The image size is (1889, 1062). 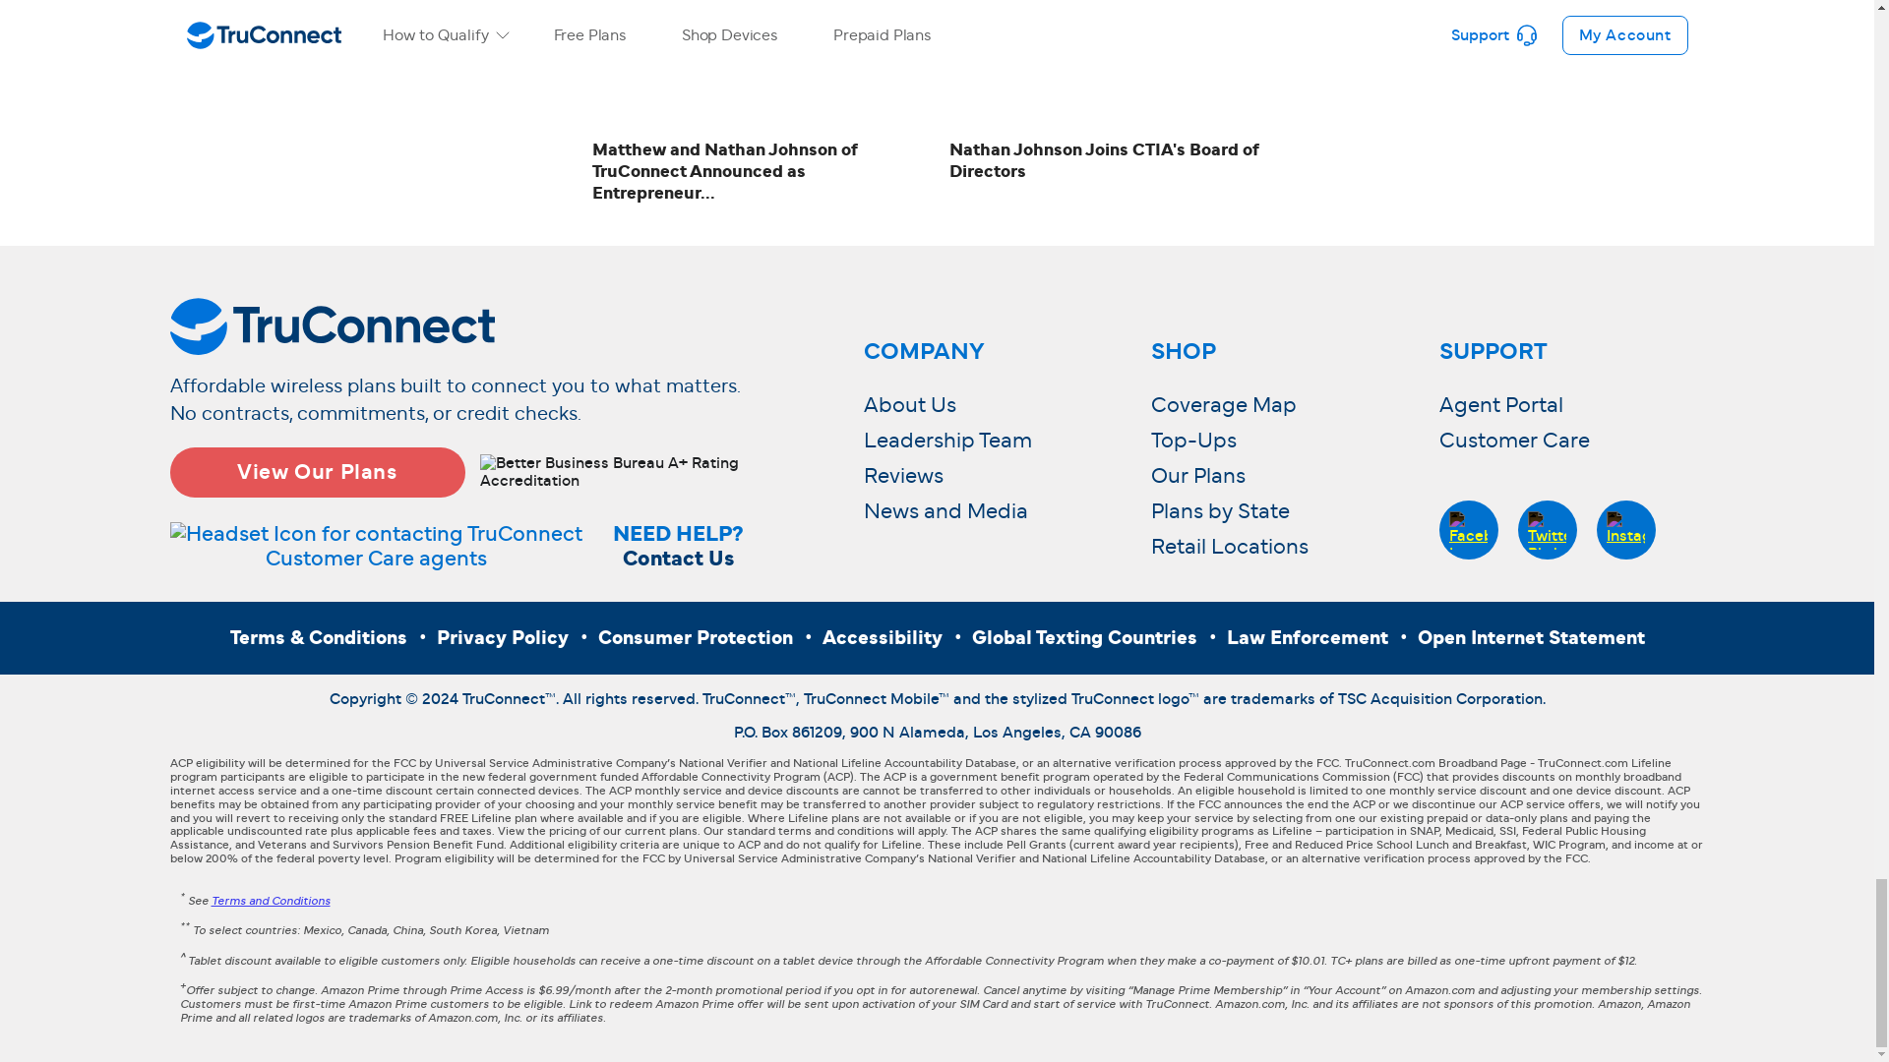 What do you see at coordinates (1547, 530) in the screenshot?
I see `Twitter Logo` at bounding box center [1547, 530].